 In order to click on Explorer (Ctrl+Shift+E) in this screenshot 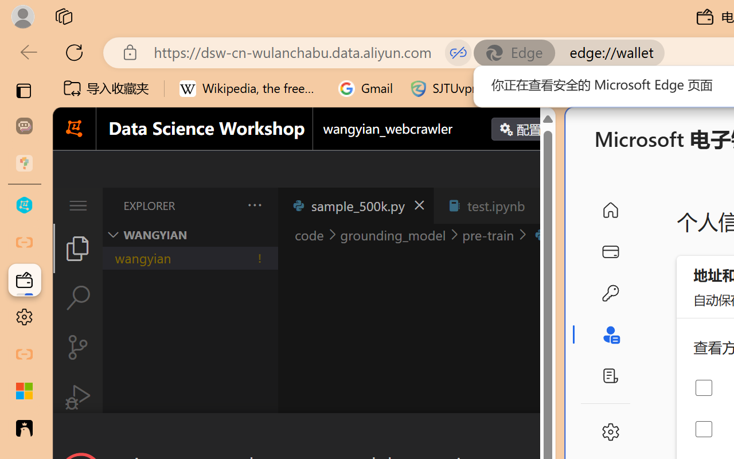, I will do `click(78, 248)`.